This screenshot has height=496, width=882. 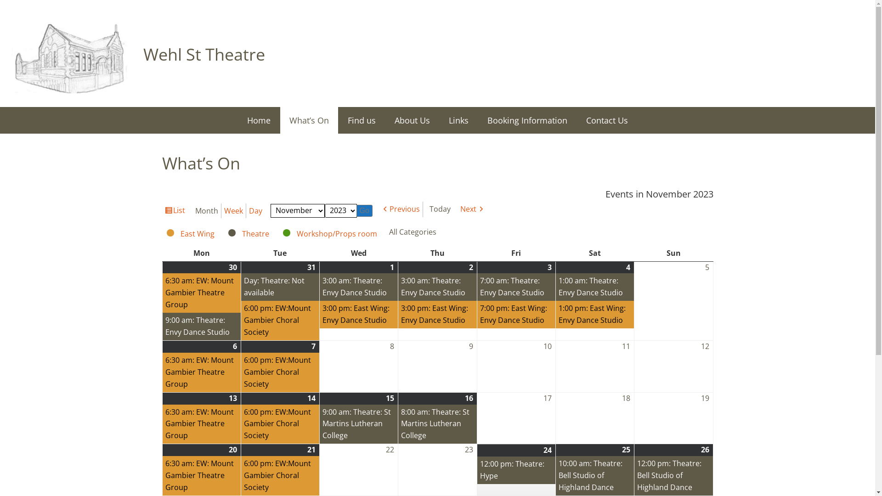 What do you see at coordinates (473, 209) in the screenshot?
I see `Next` at bounding box center [473, 209].